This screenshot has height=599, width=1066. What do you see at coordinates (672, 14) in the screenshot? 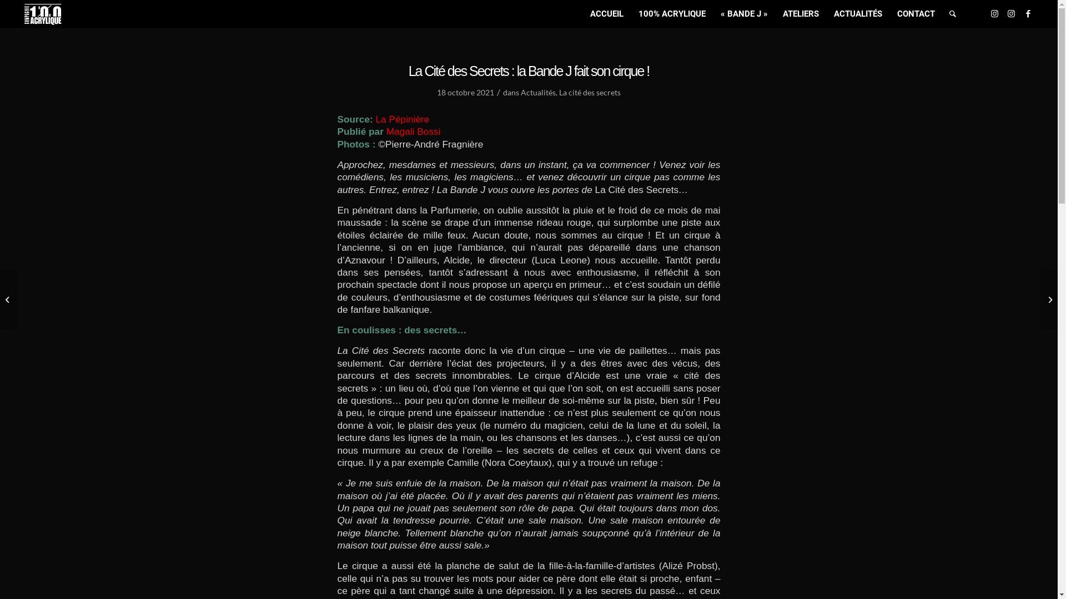
I see `100% ACRYLIQUE` at bounding box center [672, 14].